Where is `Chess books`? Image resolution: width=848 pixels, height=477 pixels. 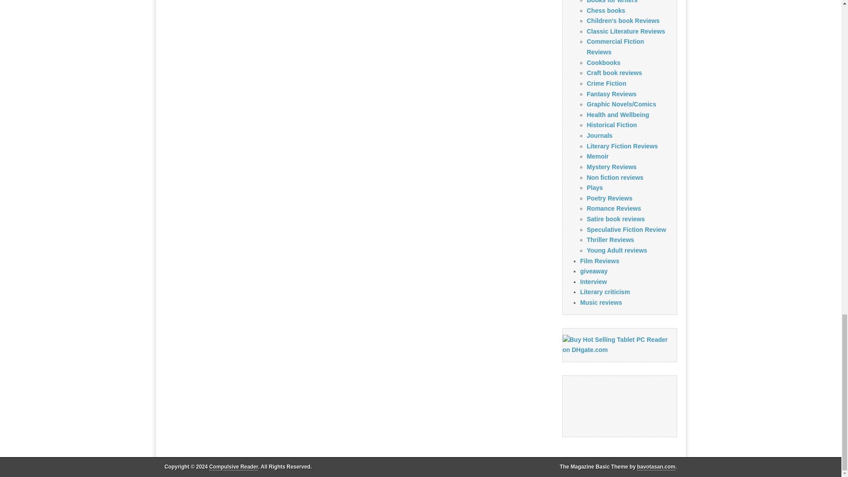
Chess books is located at coordinates (606, 11).